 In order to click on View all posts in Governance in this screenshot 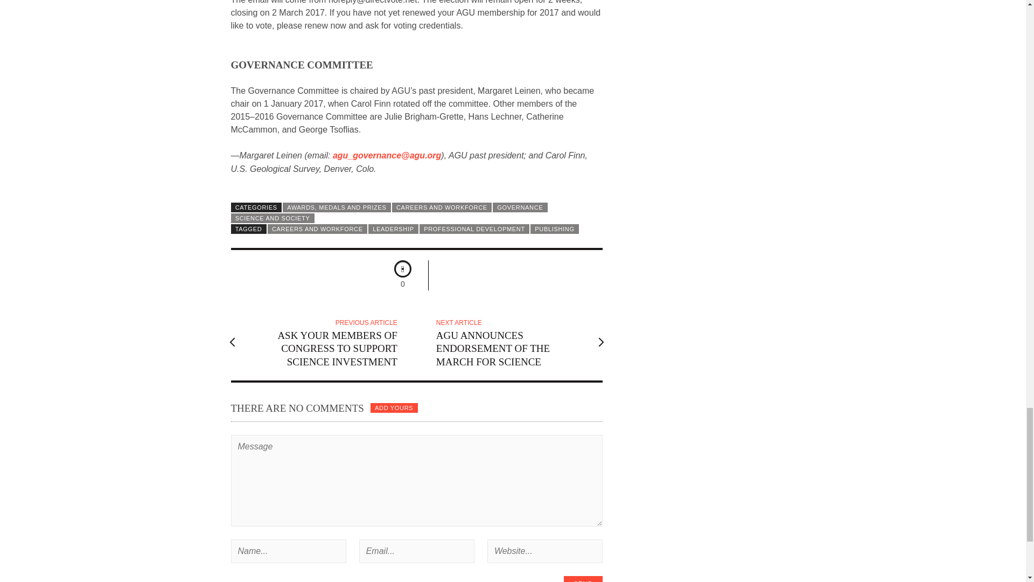, I will do `click(520, 207)`.